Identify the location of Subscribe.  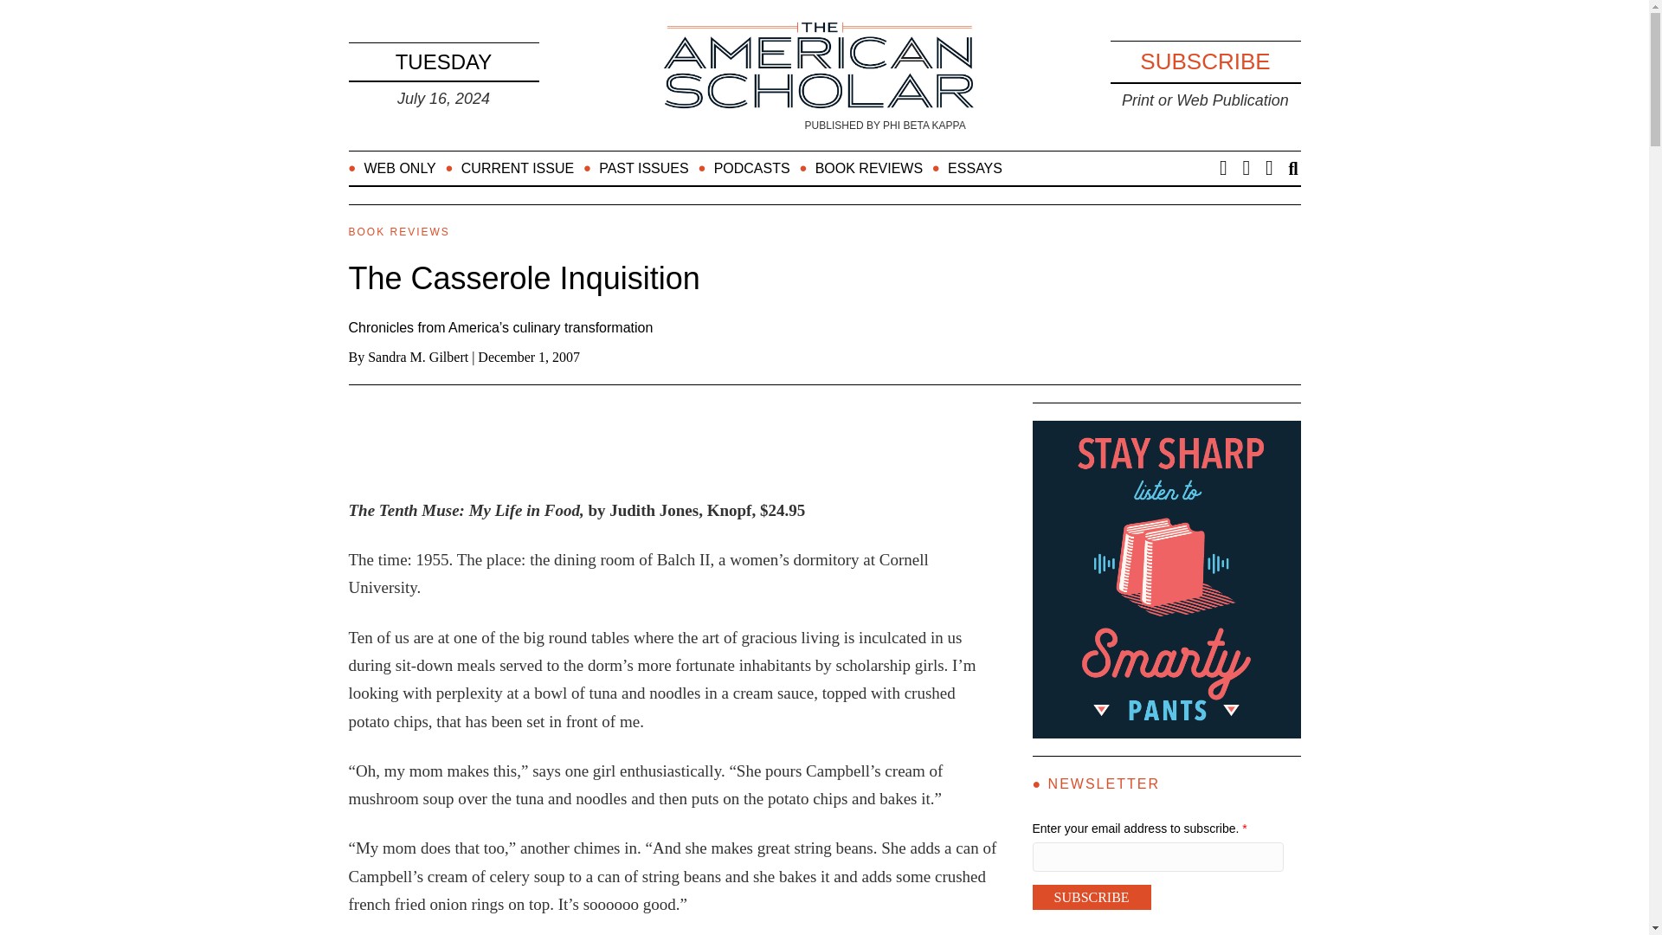
(1091, 897).